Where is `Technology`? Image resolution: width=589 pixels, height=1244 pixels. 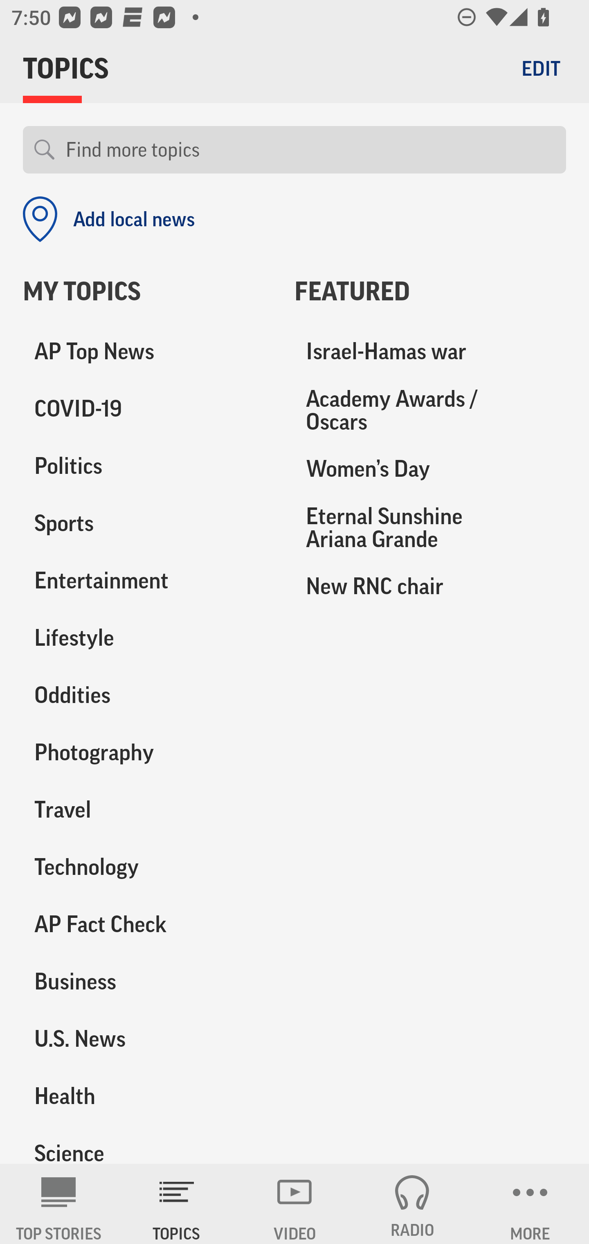 Technology is located at coordinates (147, 867).